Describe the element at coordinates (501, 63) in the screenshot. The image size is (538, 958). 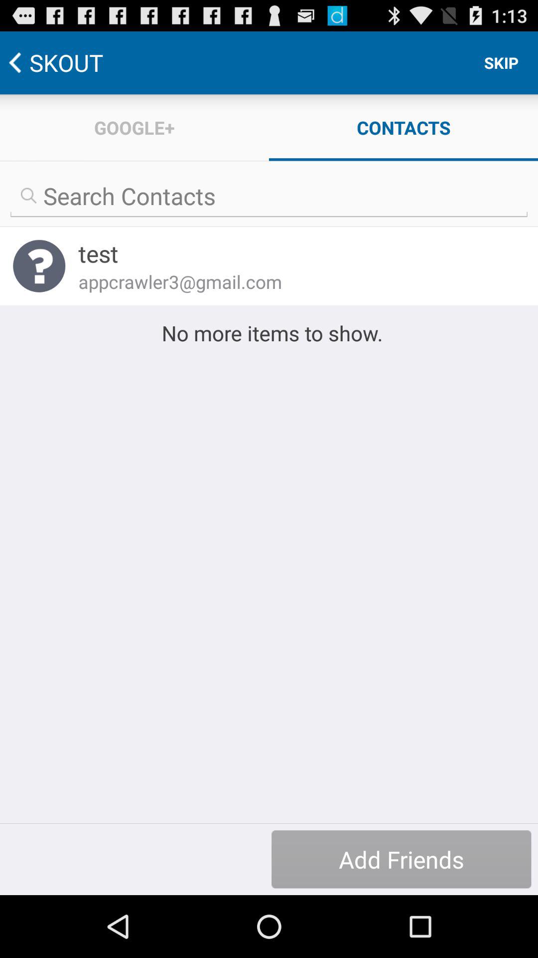
I see `click the item to the right of the google+ item` at that location.